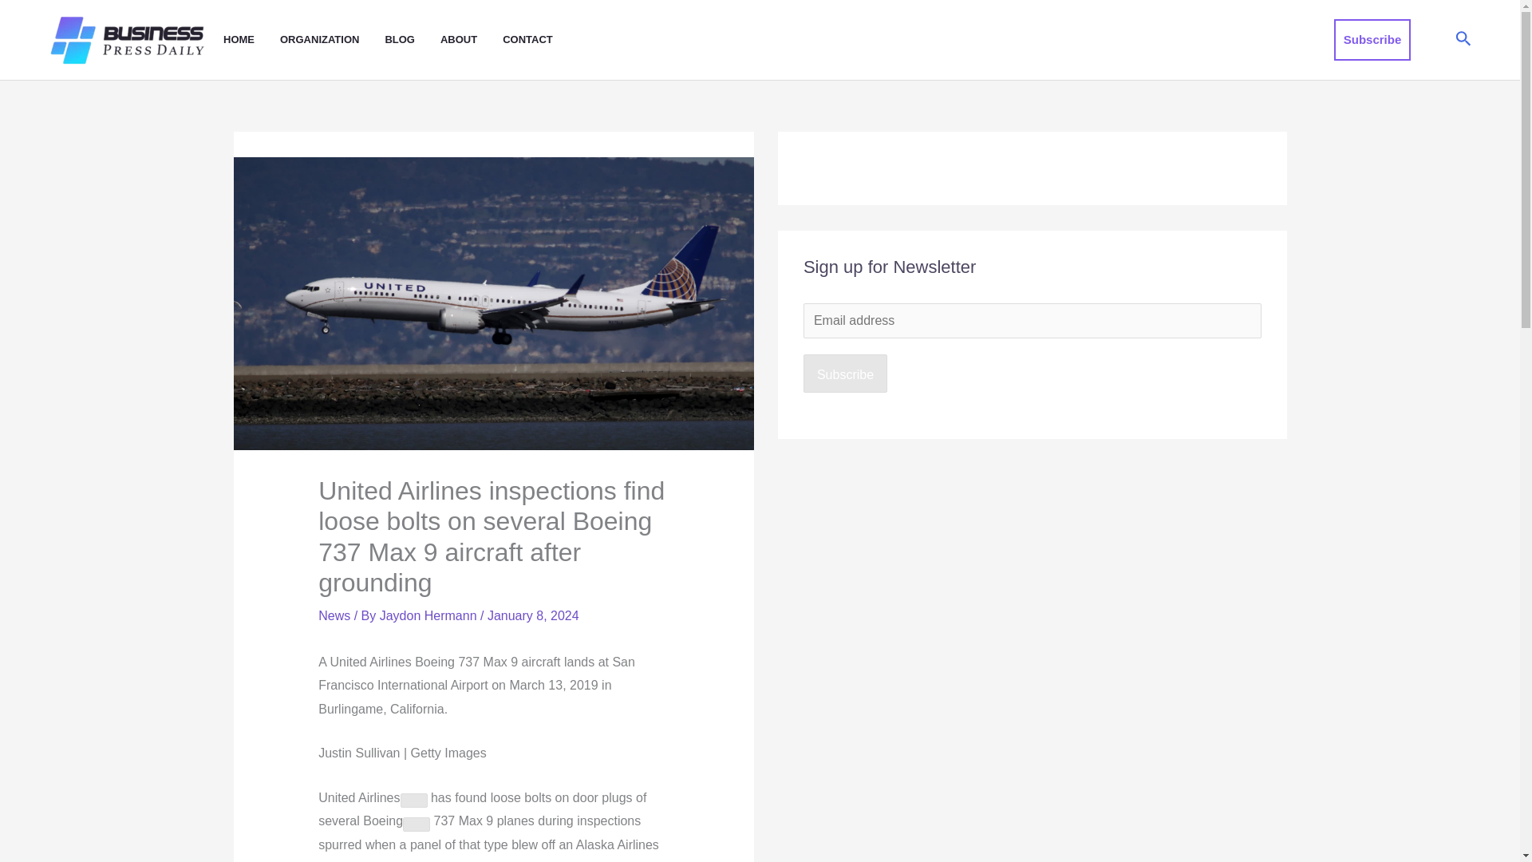  I want to click on CONTACT, so click(540, 40).